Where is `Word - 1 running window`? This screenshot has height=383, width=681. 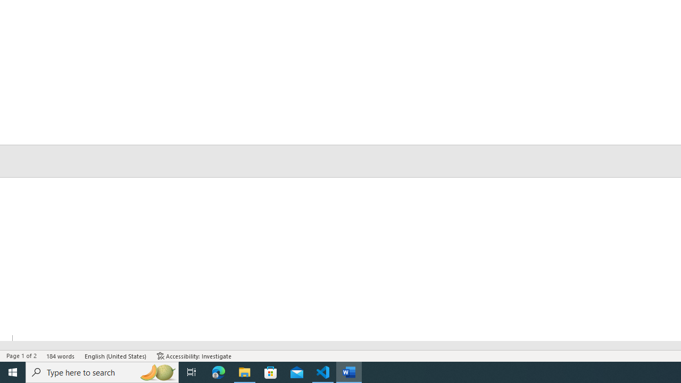
Word - 1 running window is located at coordinates (349, 372).